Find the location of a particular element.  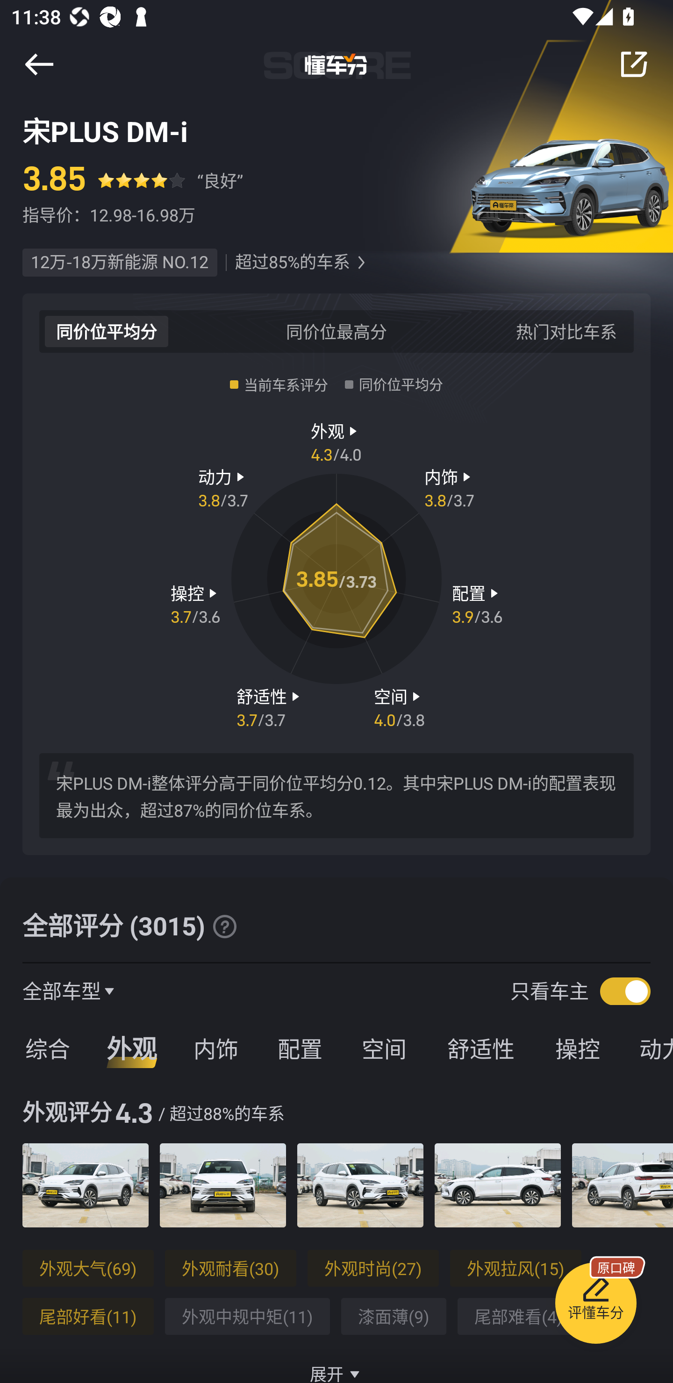

操控  3.7 / 3.6 is located at coordinates (195, 604).